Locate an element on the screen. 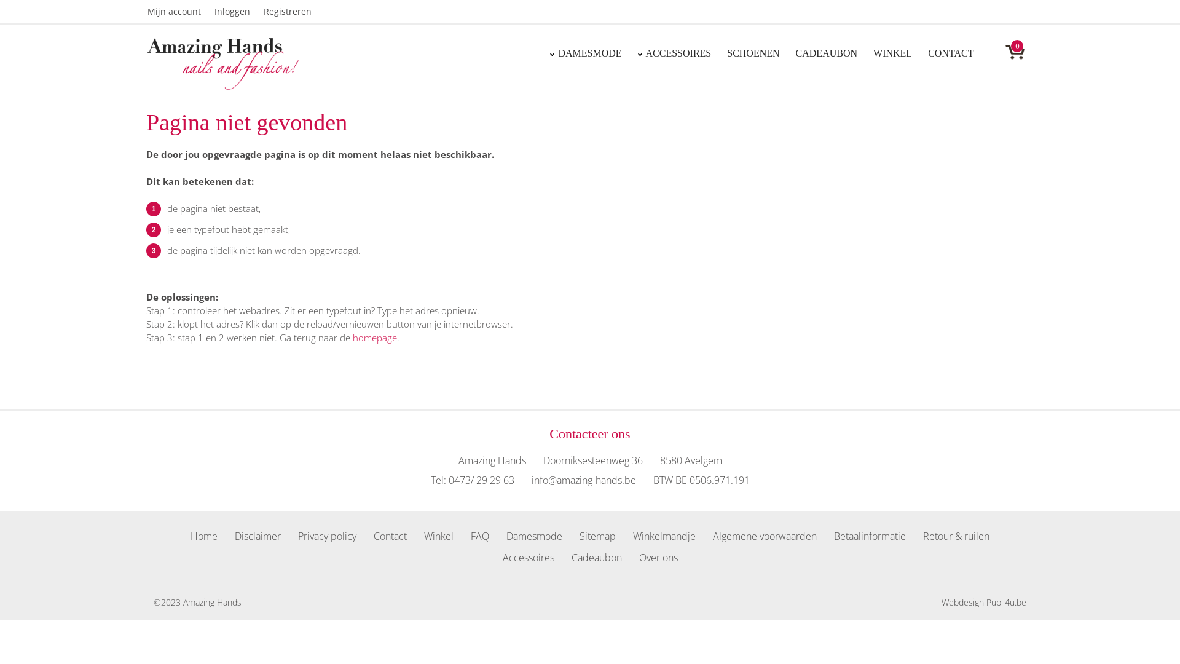 This screenshot has width=1180, height=664. Accessoires is located at coordinates (529, 556).